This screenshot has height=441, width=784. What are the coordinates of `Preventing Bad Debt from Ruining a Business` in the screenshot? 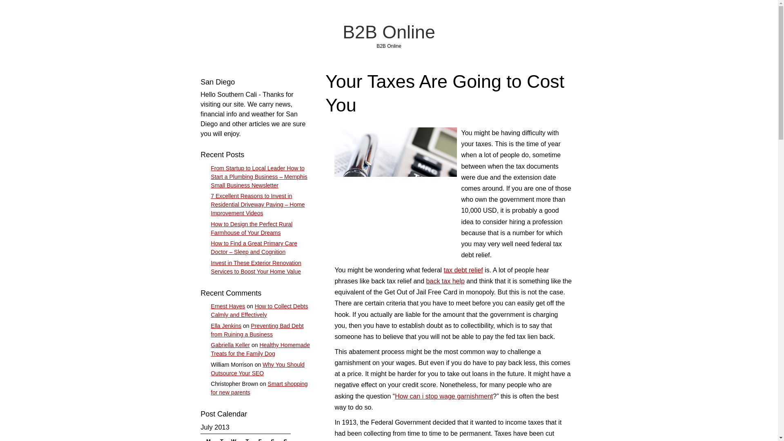 It's located at (257, 330).